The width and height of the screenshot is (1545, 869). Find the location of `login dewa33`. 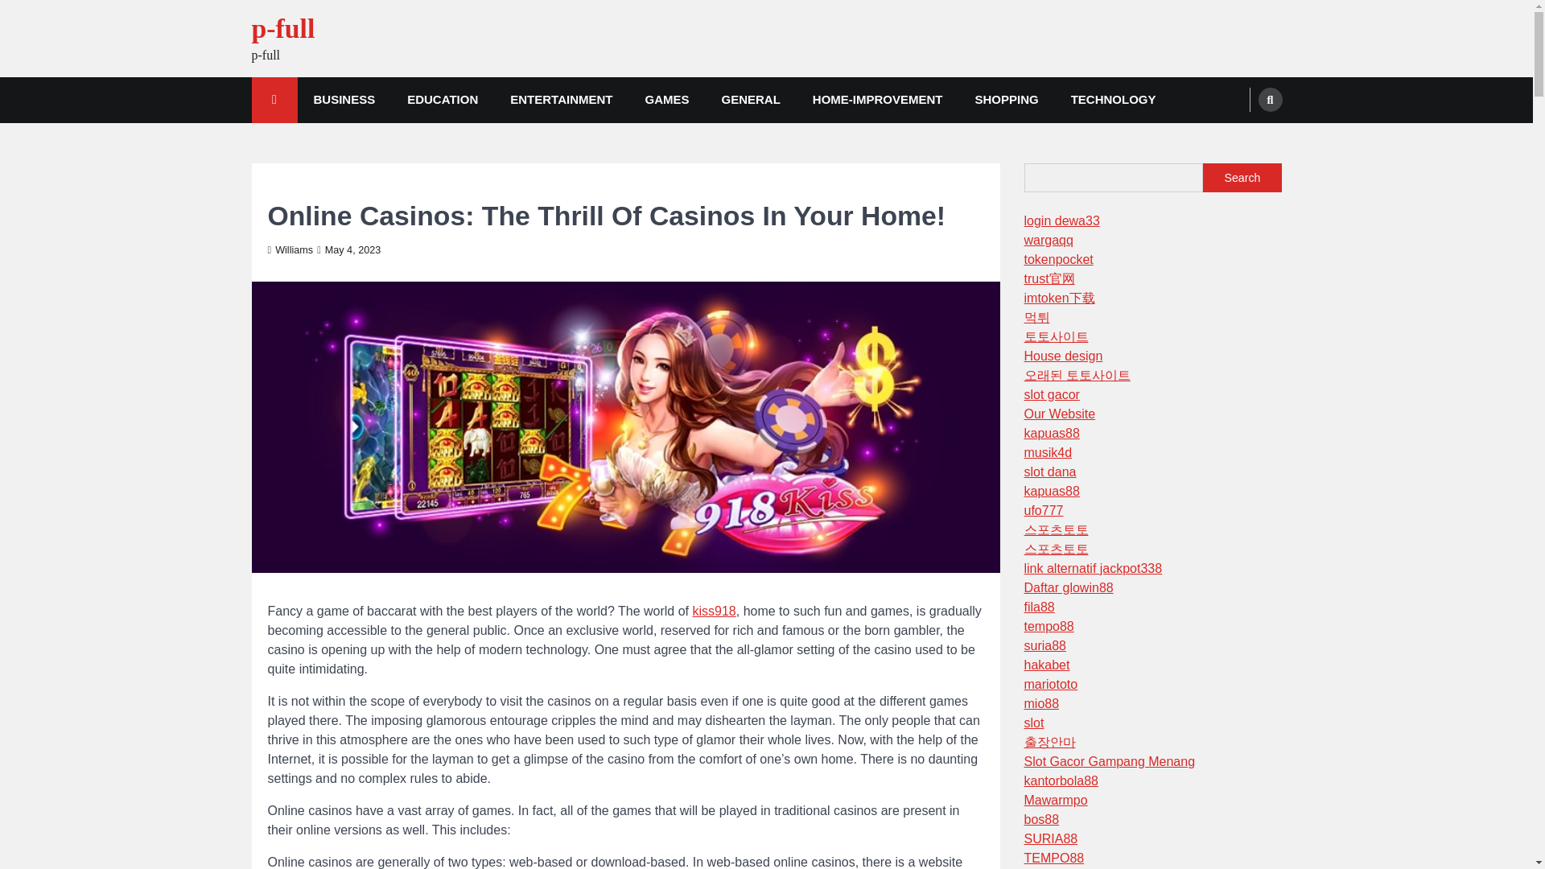

login dewa33 is located at coordinates (1061, 220).